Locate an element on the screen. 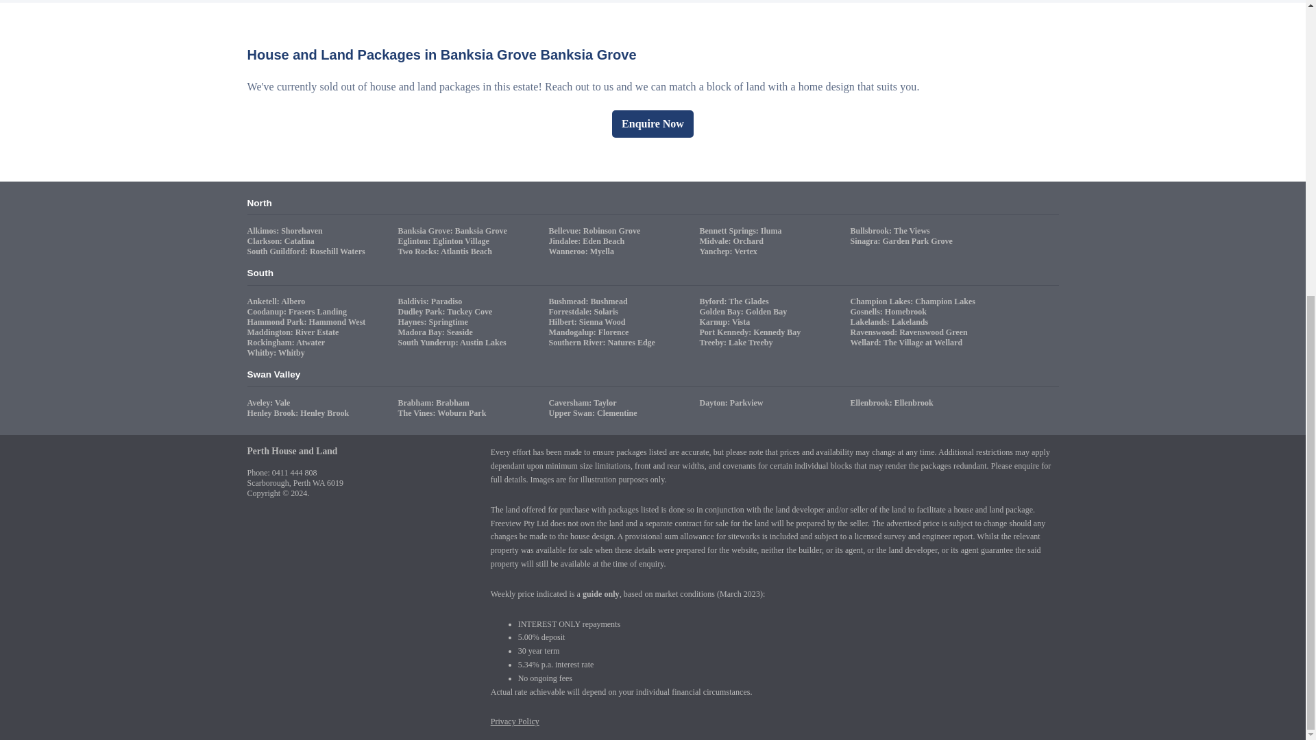 The width and height of the screenshot is (1316, 740). Forrestdale: Solaris is located at coordinates (585, 312).